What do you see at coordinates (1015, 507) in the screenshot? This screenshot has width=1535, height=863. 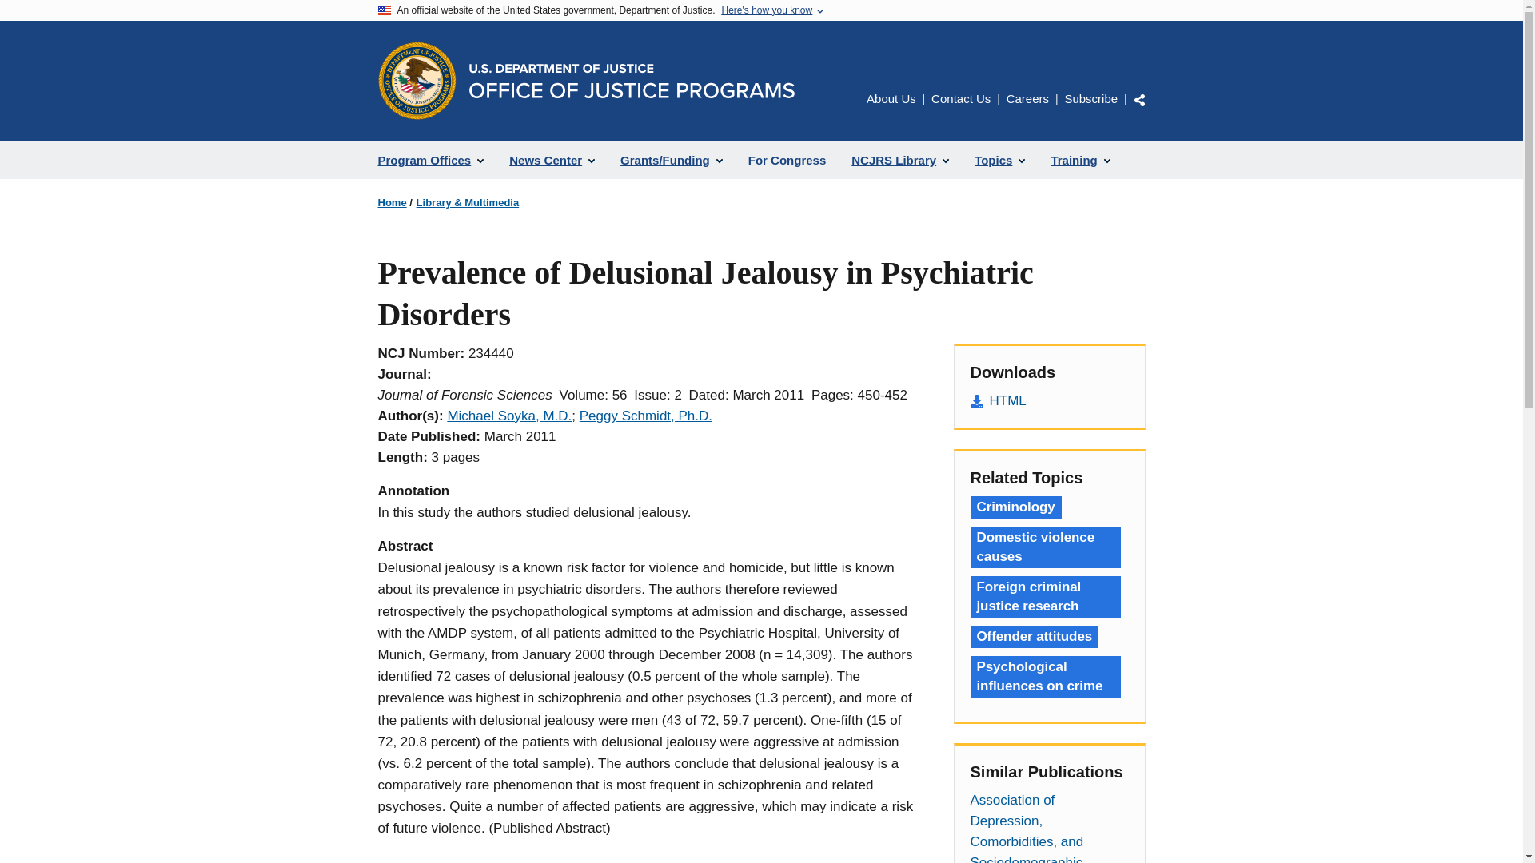 I see `Criminology` at bounding box center [1015, 507].